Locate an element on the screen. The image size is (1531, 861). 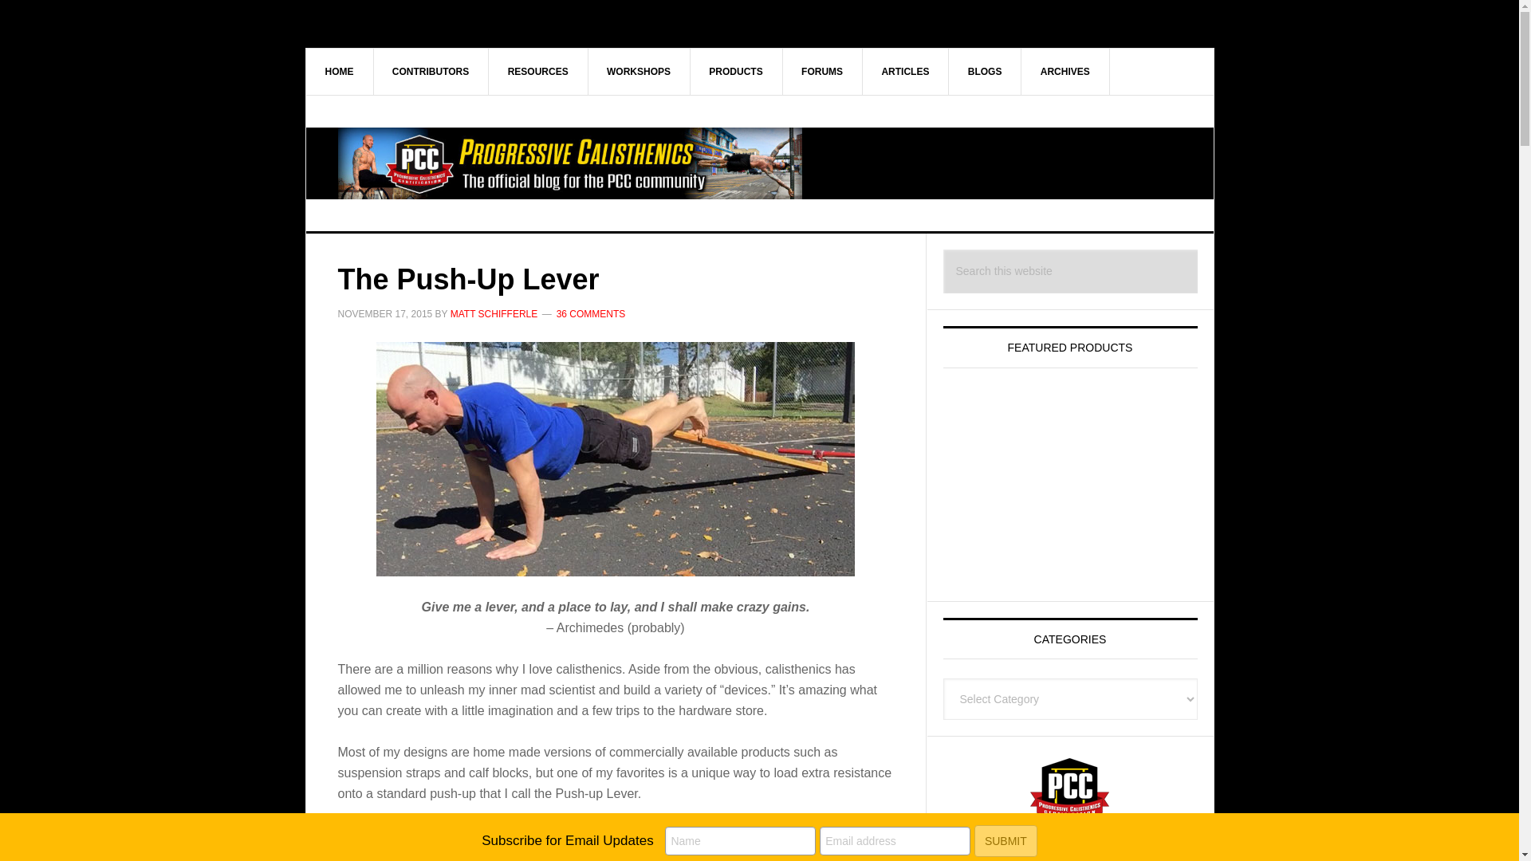
ARTICLES is located at coordinates (905, 71).